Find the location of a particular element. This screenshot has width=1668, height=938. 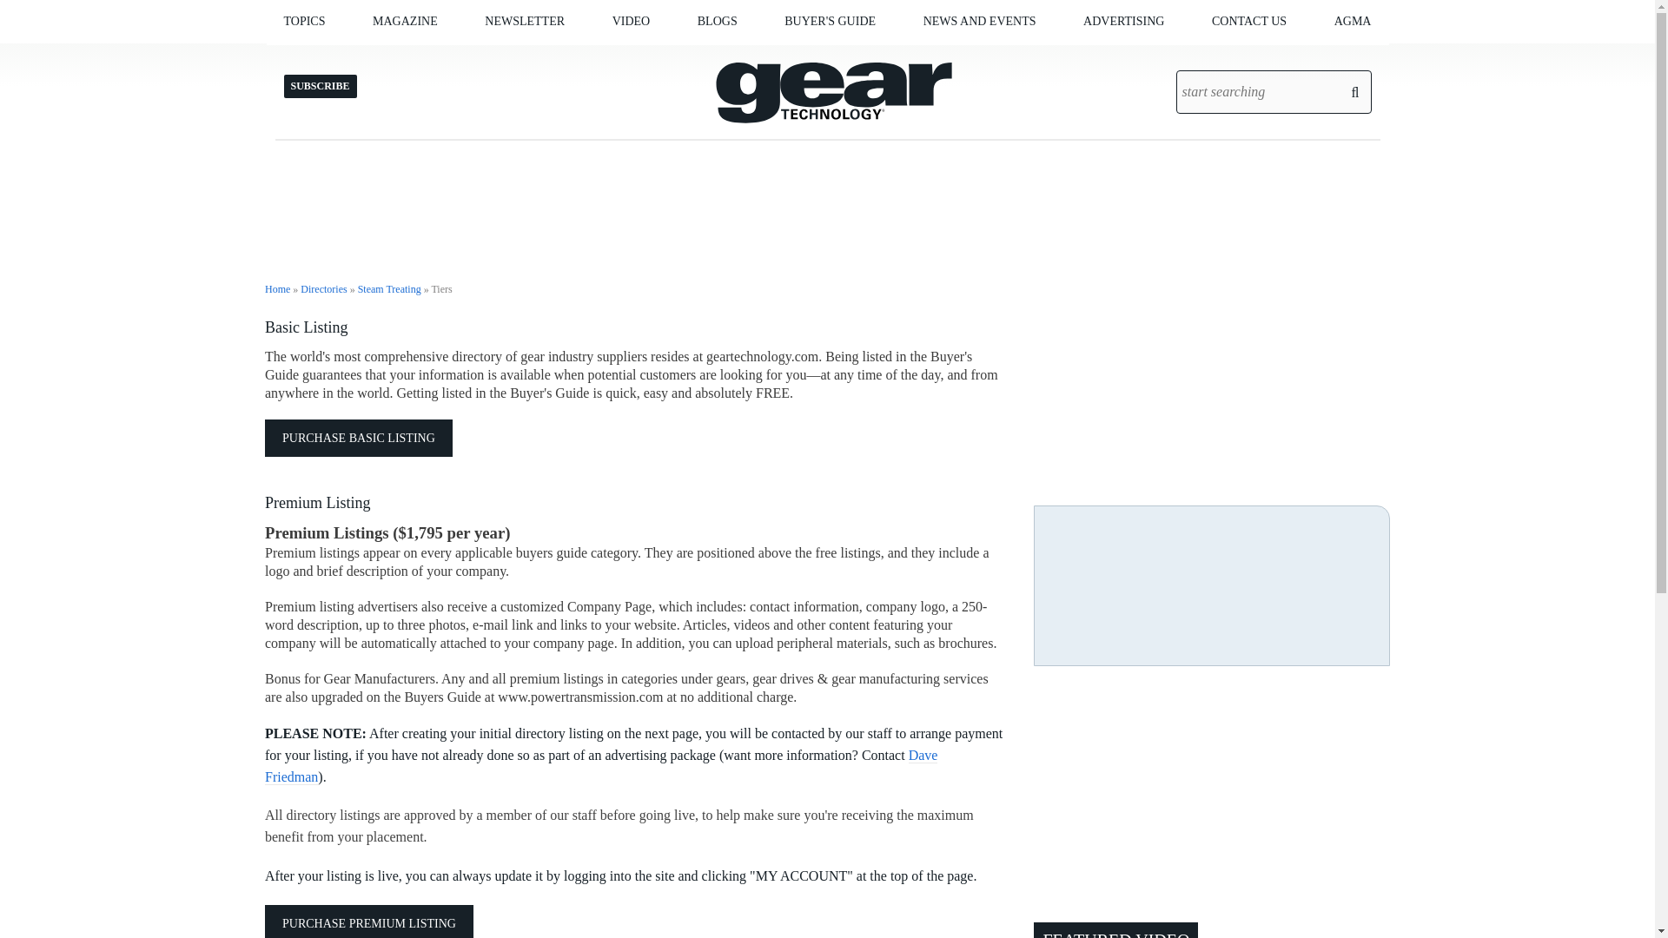

DEPARTMENTS is located at coordinates (467, 57).